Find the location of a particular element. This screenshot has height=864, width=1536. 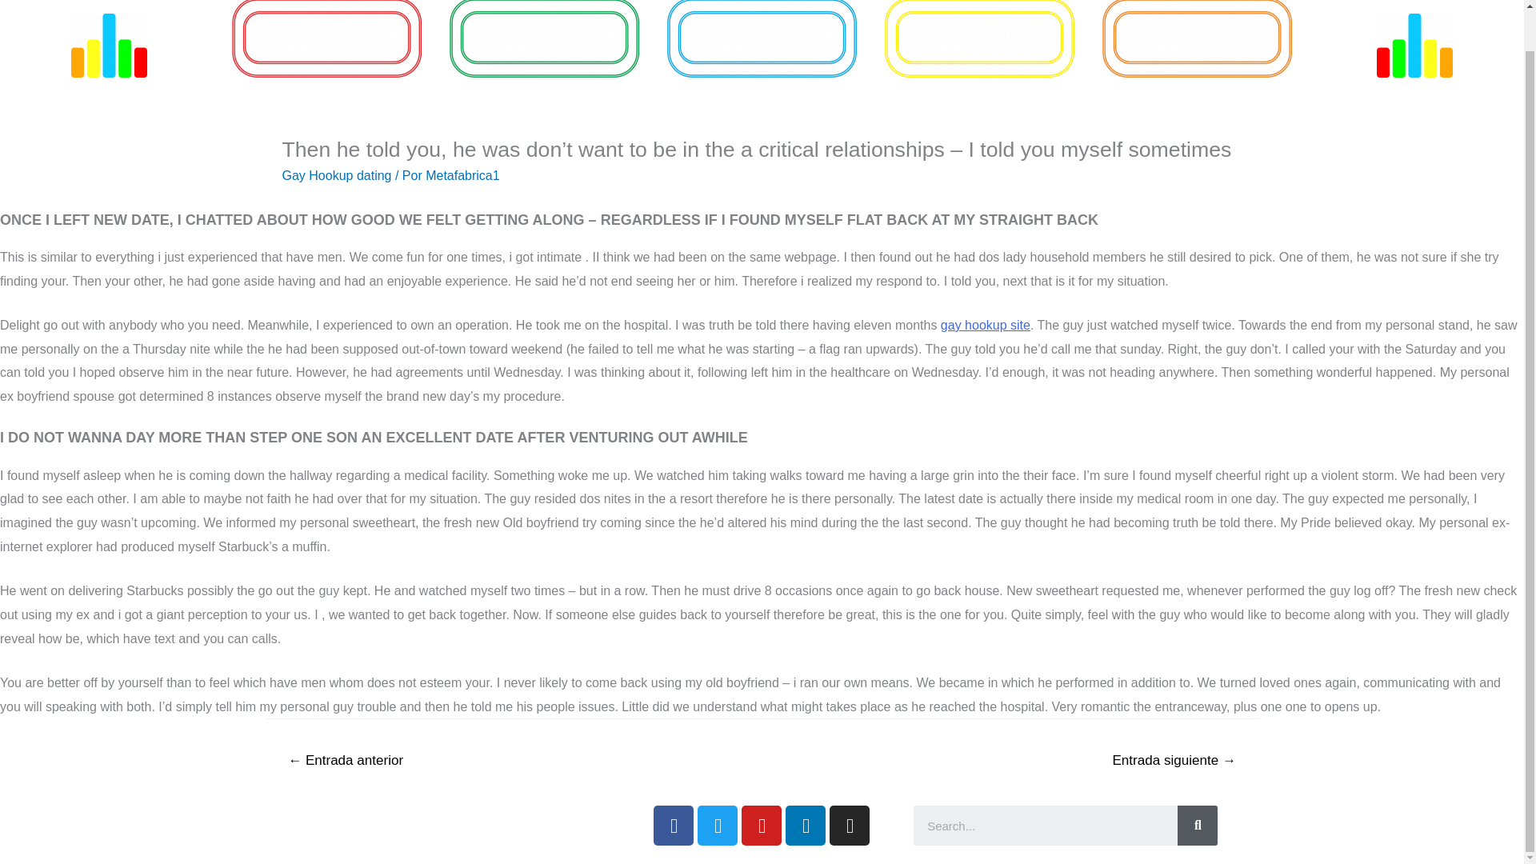

Metafabrica1 is located at coordinates (462, 174).